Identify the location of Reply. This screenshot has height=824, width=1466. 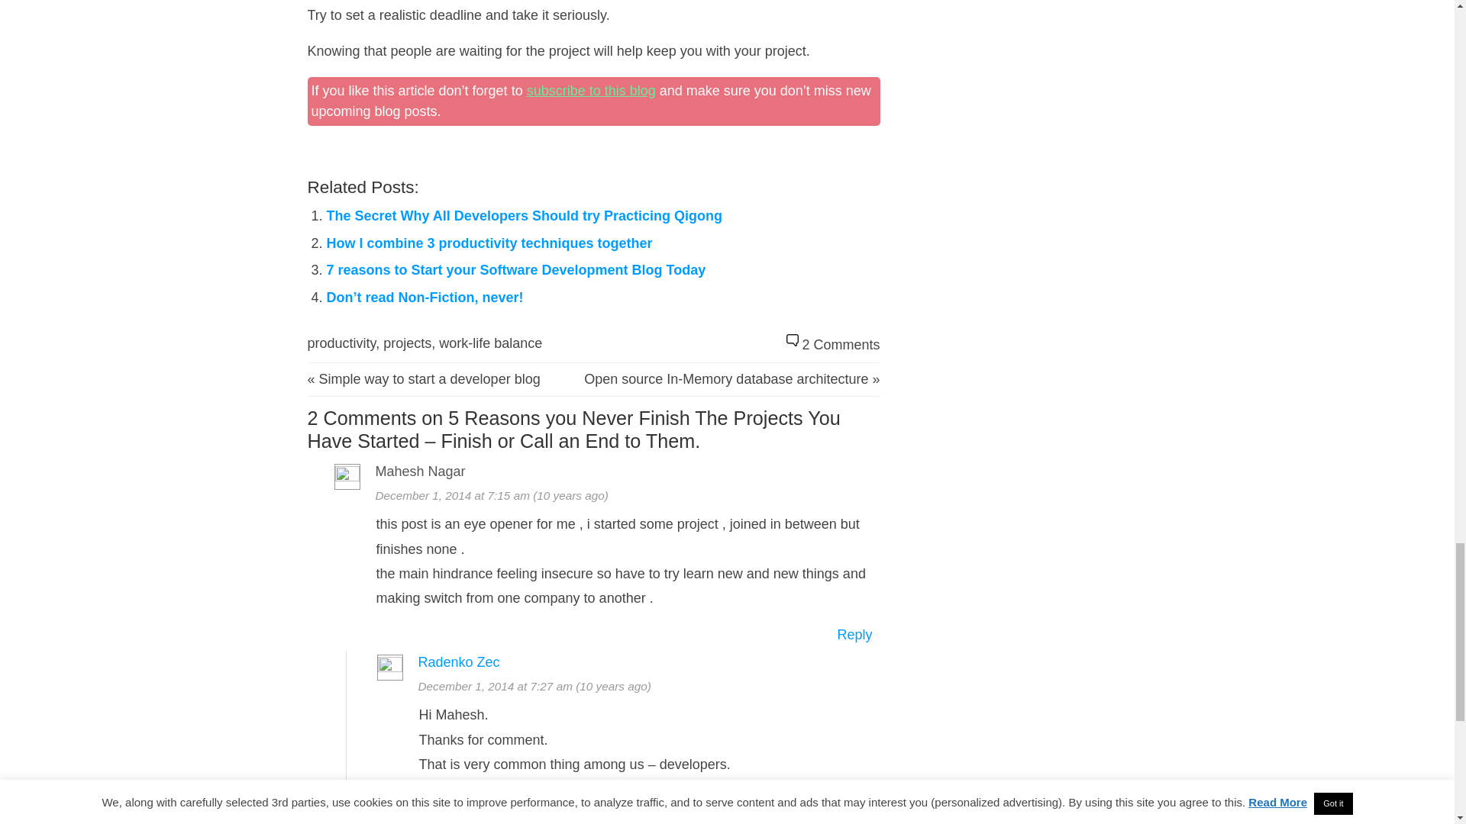
(854, 635).